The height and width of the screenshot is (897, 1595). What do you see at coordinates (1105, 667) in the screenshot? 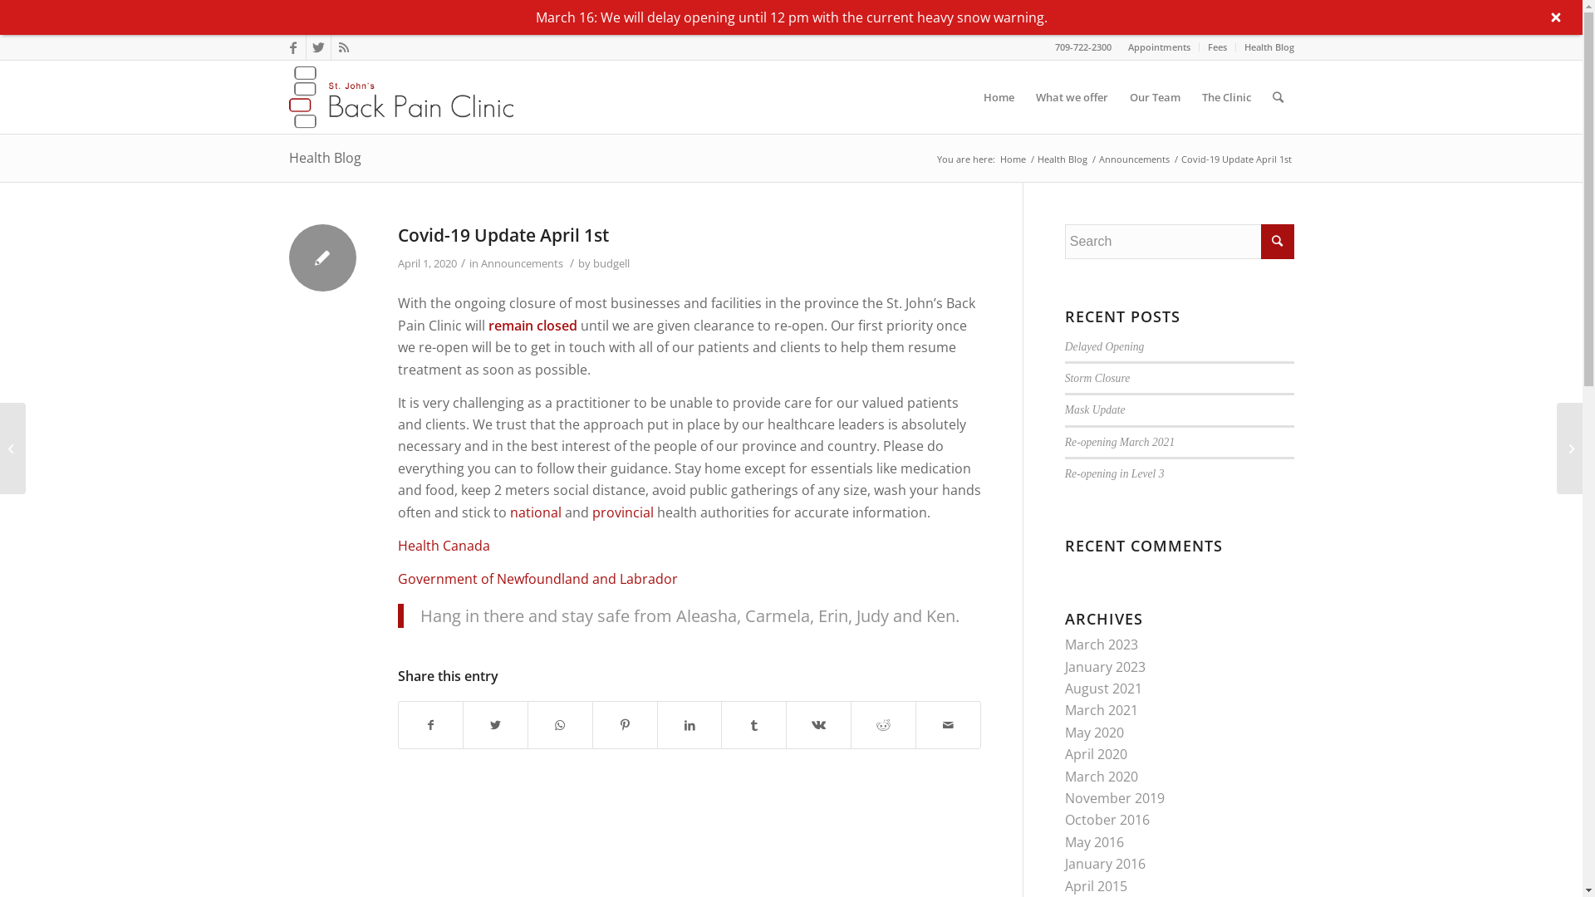
I see `January 2023` at bounding box center [1105, 667].